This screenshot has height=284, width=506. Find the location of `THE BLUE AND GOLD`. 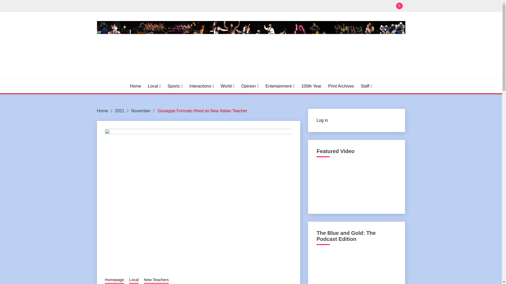

THE BLUE AND GOLD is located at coordinates (148, 78).